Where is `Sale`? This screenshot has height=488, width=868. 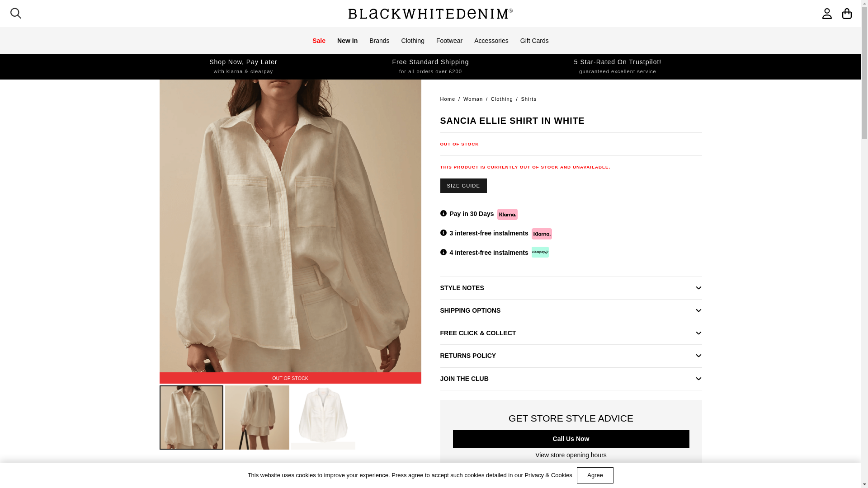 Sale is located at coordinates (319, 41).